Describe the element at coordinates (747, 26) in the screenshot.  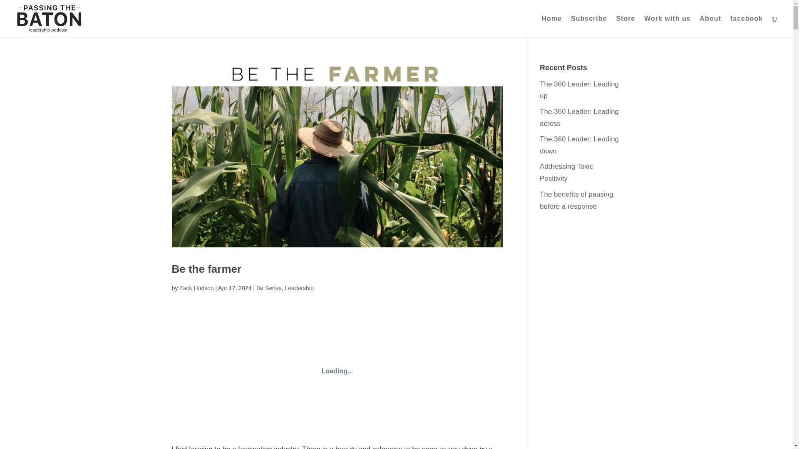
I see `facebook` at that location.